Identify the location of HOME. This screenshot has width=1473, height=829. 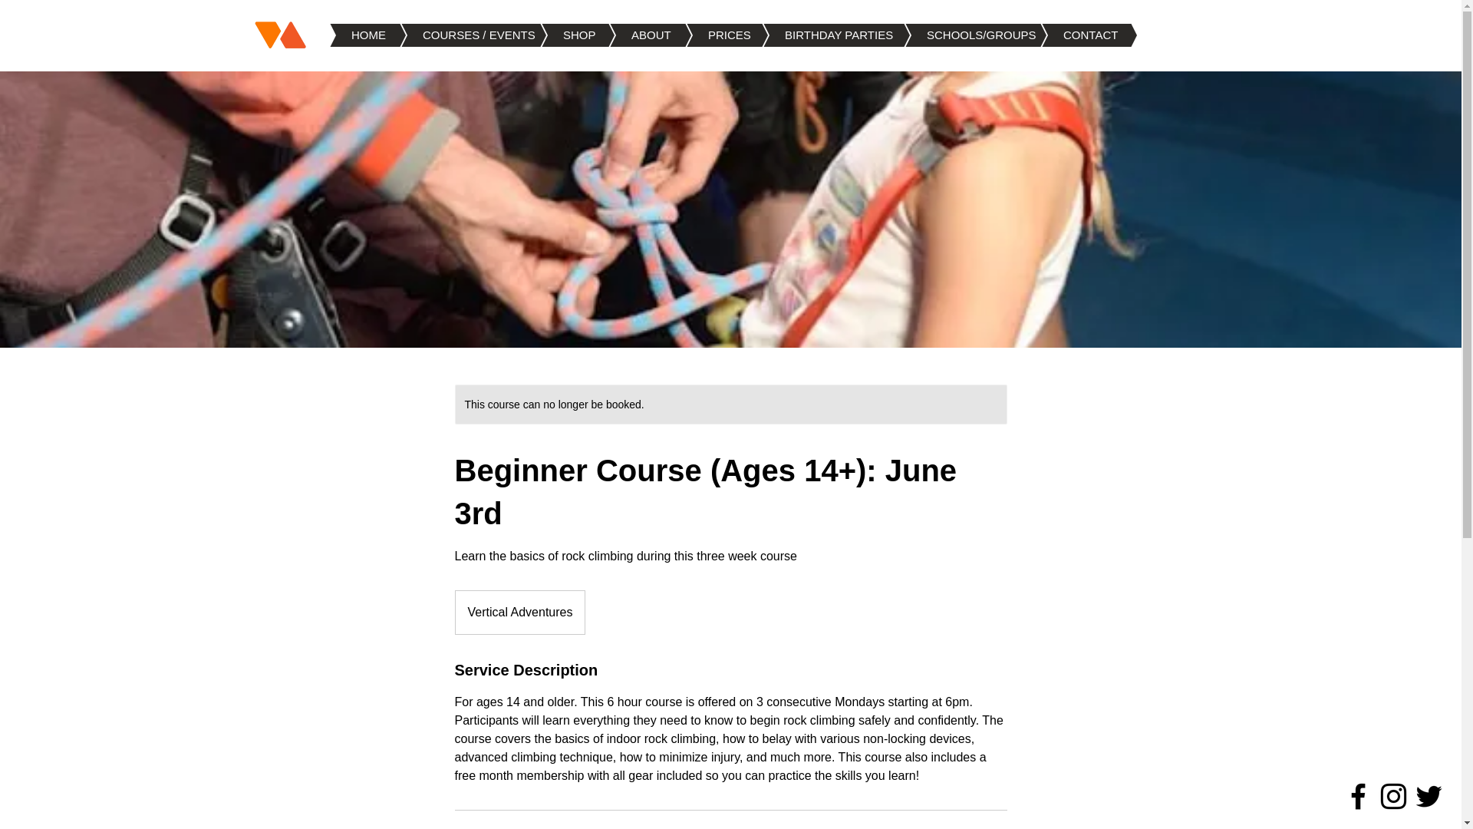
(344, 35).